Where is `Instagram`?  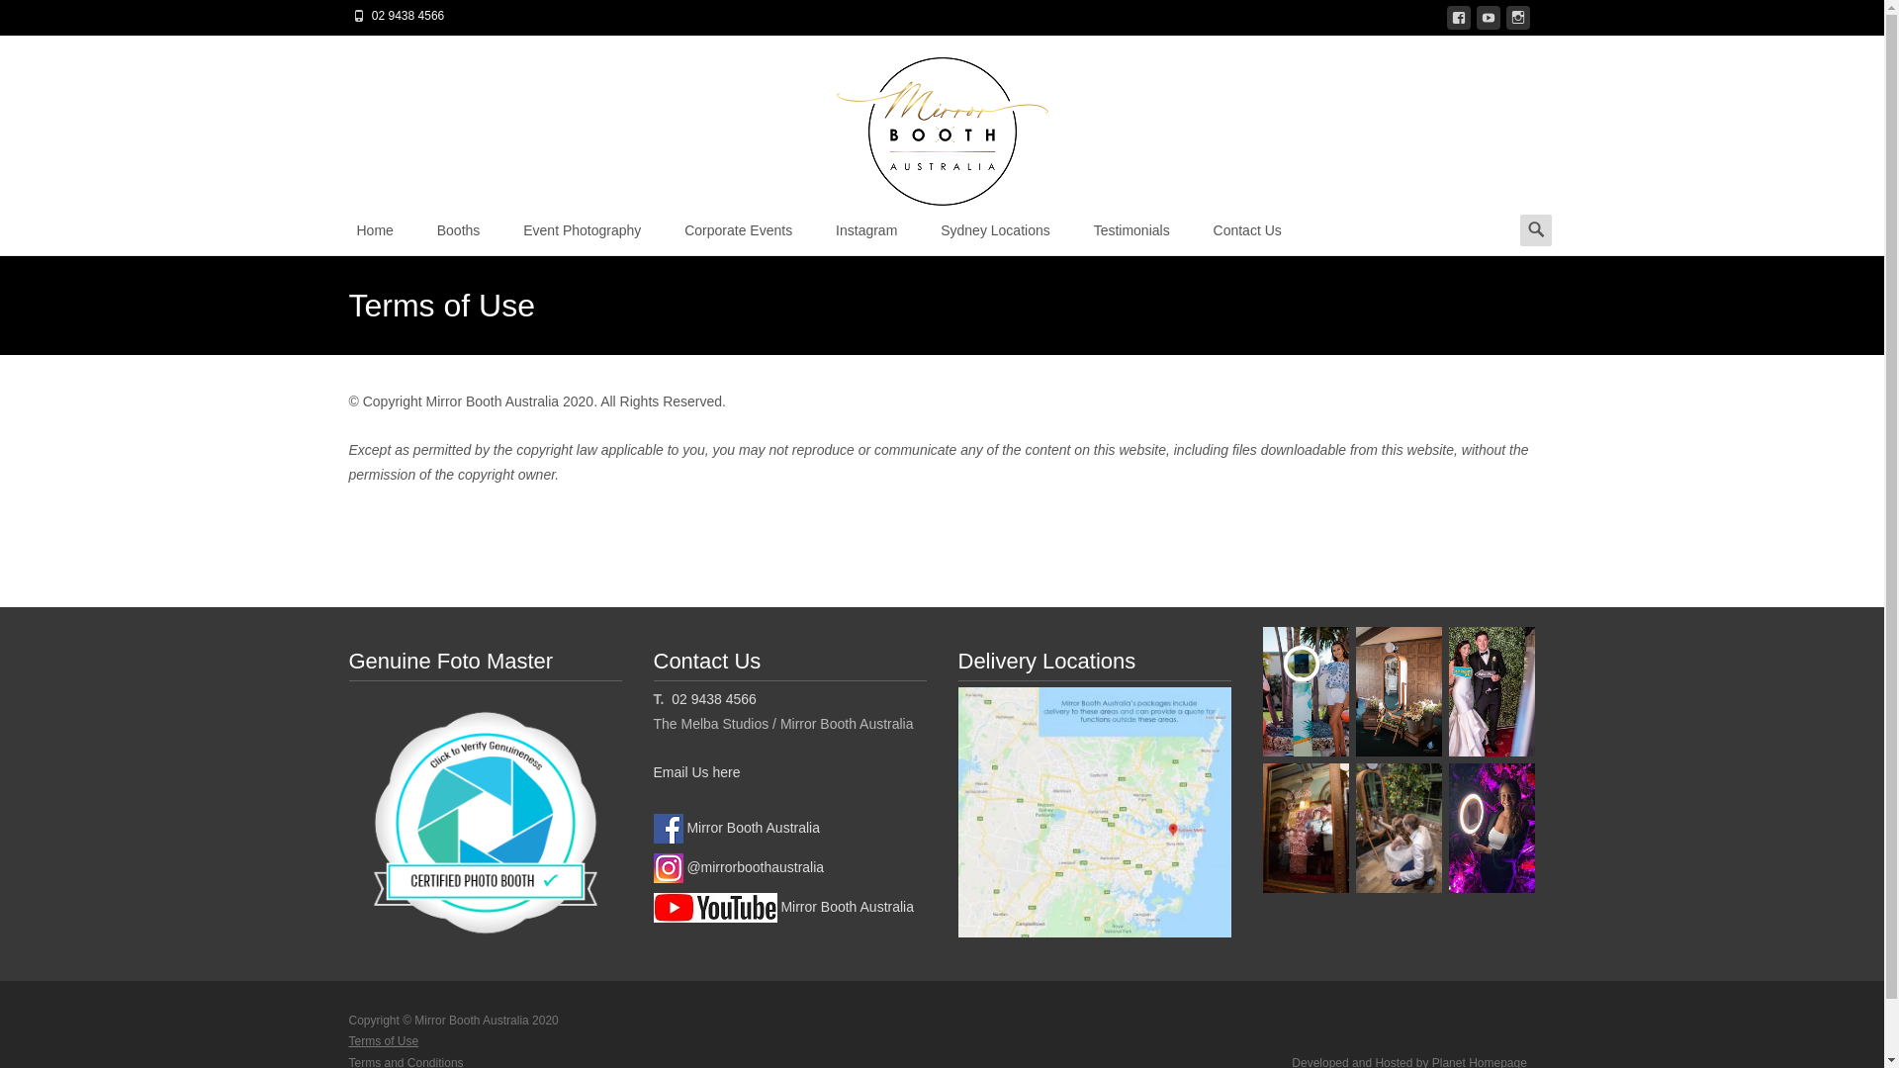 Instagram is located at coordinates (866, 230).